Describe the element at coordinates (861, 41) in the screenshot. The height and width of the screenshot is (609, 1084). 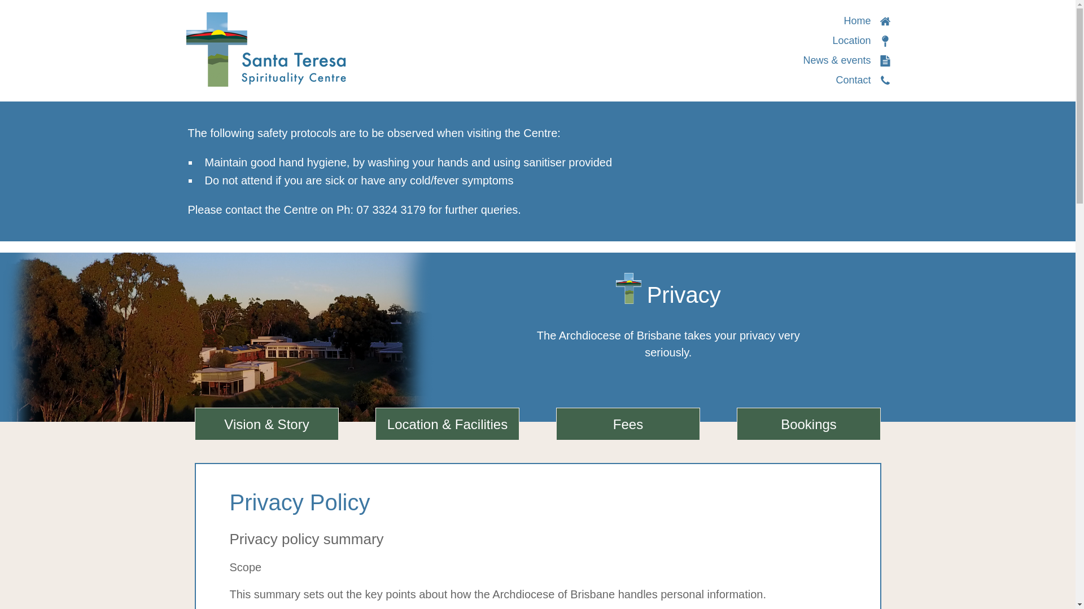
I see `Santa Teresa Spirituality Centre location and address` at that location.